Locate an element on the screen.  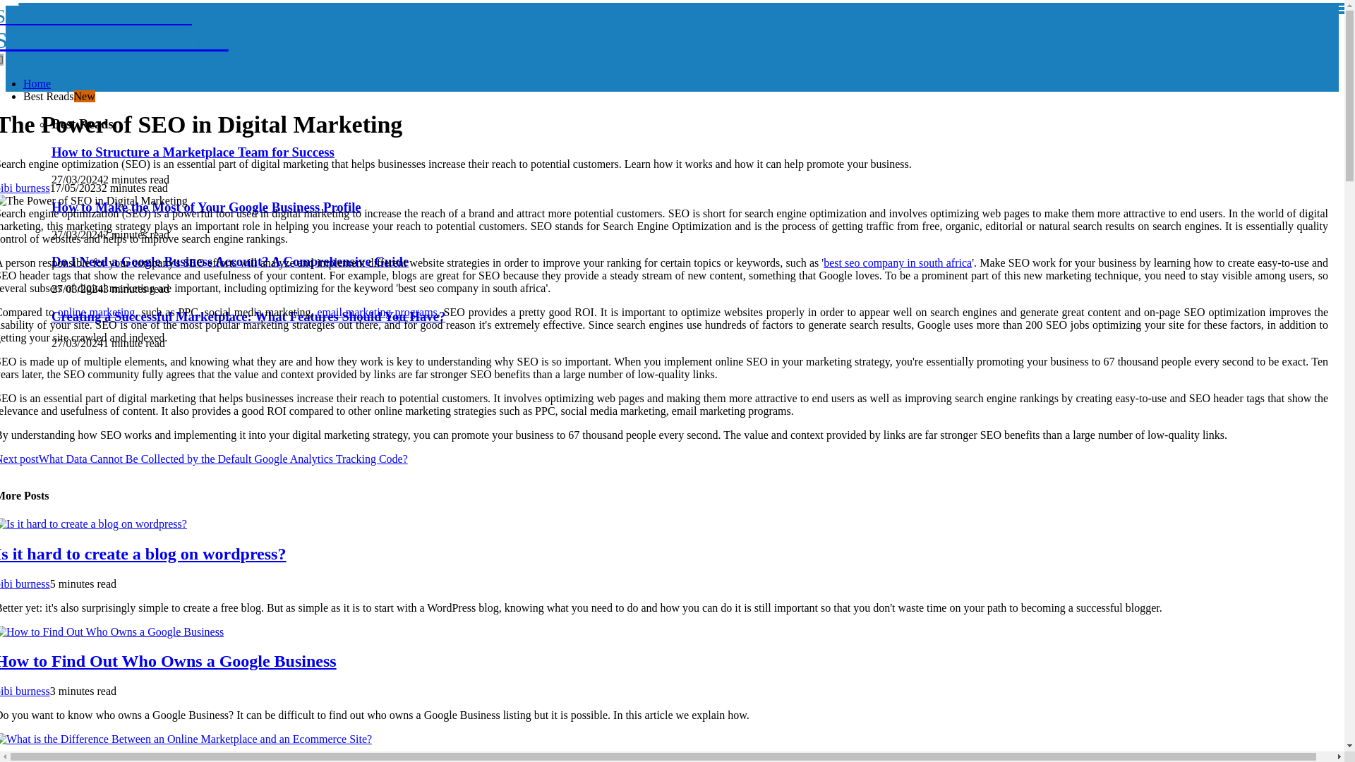
How to Structure a Marketplace Team for Success is located at coordinates (193, 152).